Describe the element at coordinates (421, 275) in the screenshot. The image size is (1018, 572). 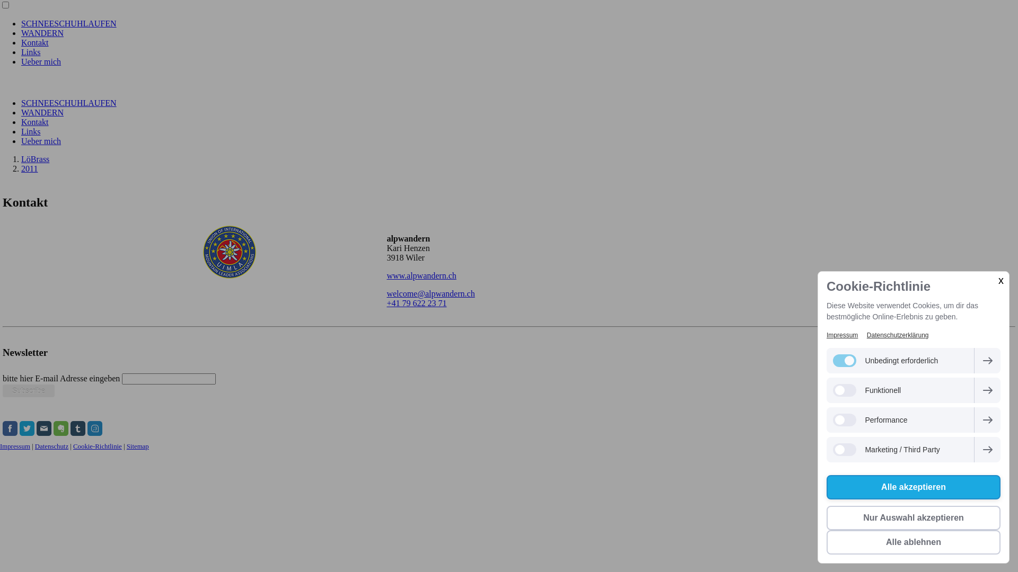
I see `www.alpwandern.ch` at that location.